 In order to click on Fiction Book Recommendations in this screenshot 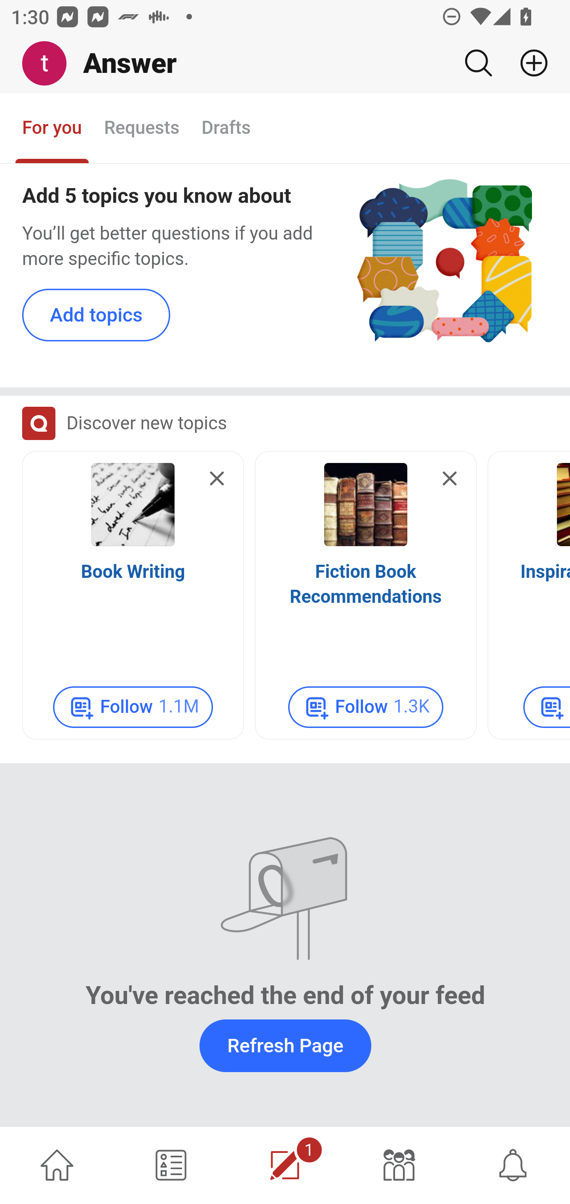, I will do `click(366, 585)`.